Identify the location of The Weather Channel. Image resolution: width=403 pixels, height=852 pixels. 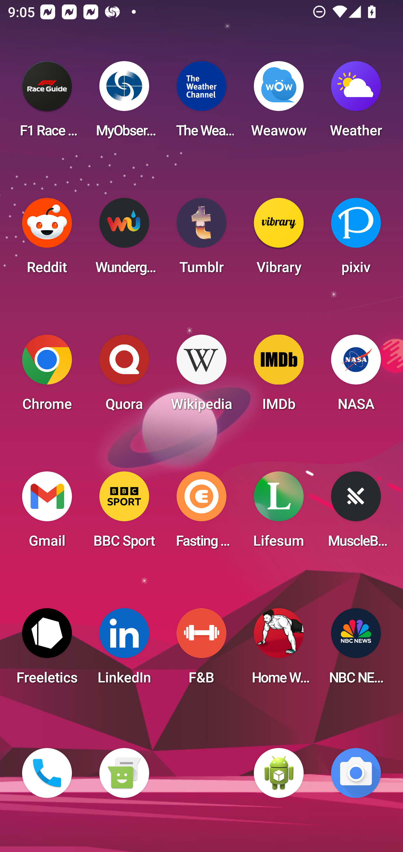
(201, 103).